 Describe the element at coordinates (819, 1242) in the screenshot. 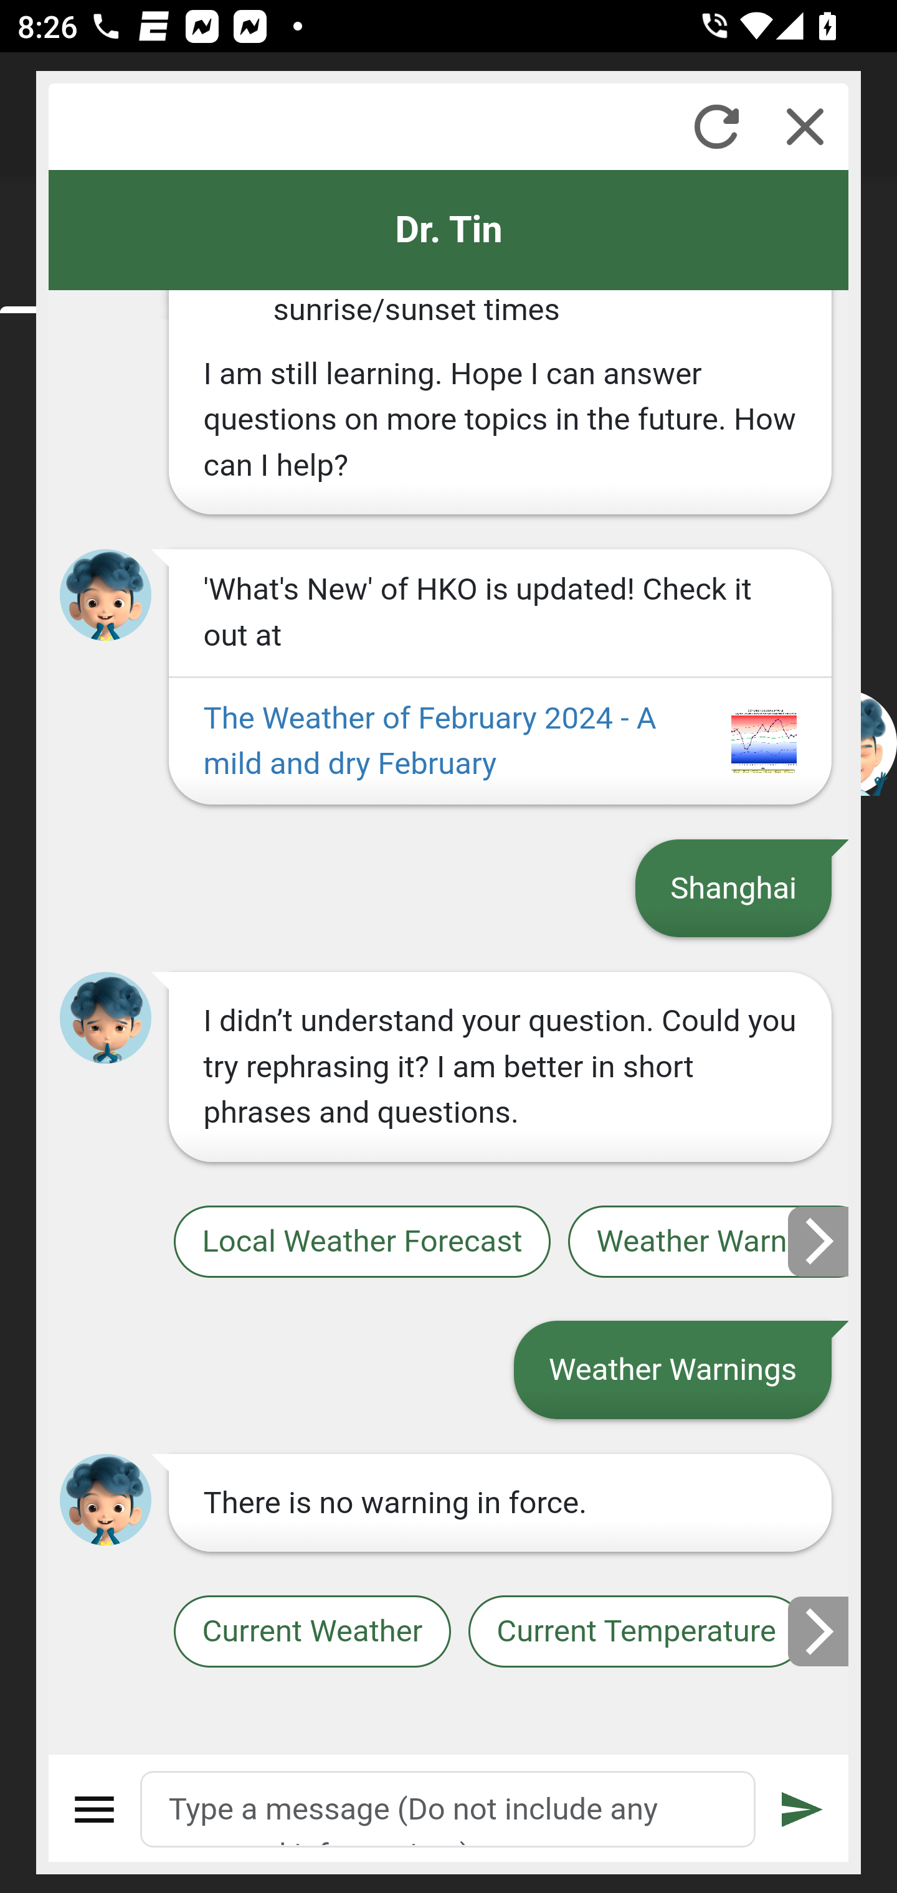

I see `Next slide` at that location.